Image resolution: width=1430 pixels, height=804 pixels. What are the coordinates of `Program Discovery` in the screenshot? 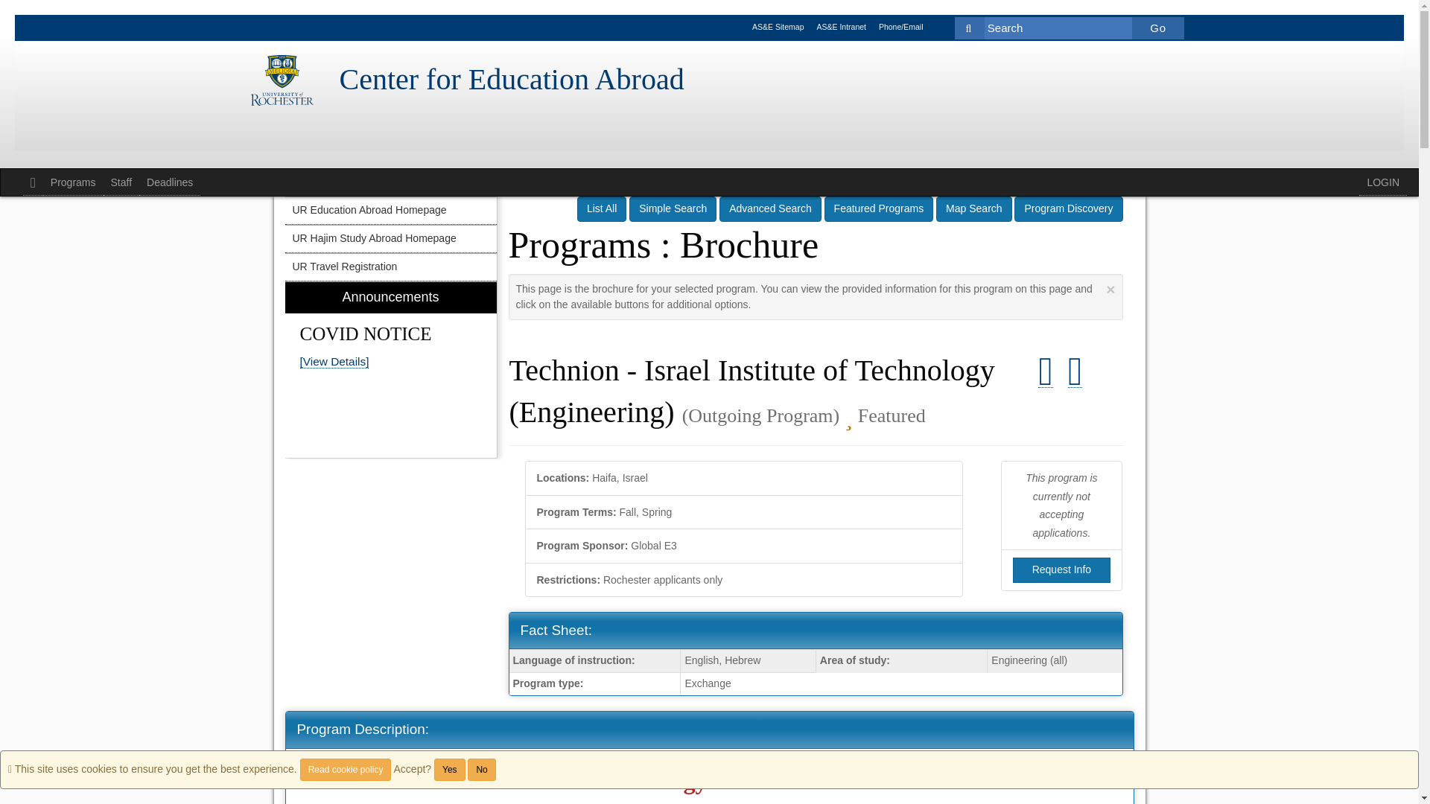 It's located at (1068, 208).